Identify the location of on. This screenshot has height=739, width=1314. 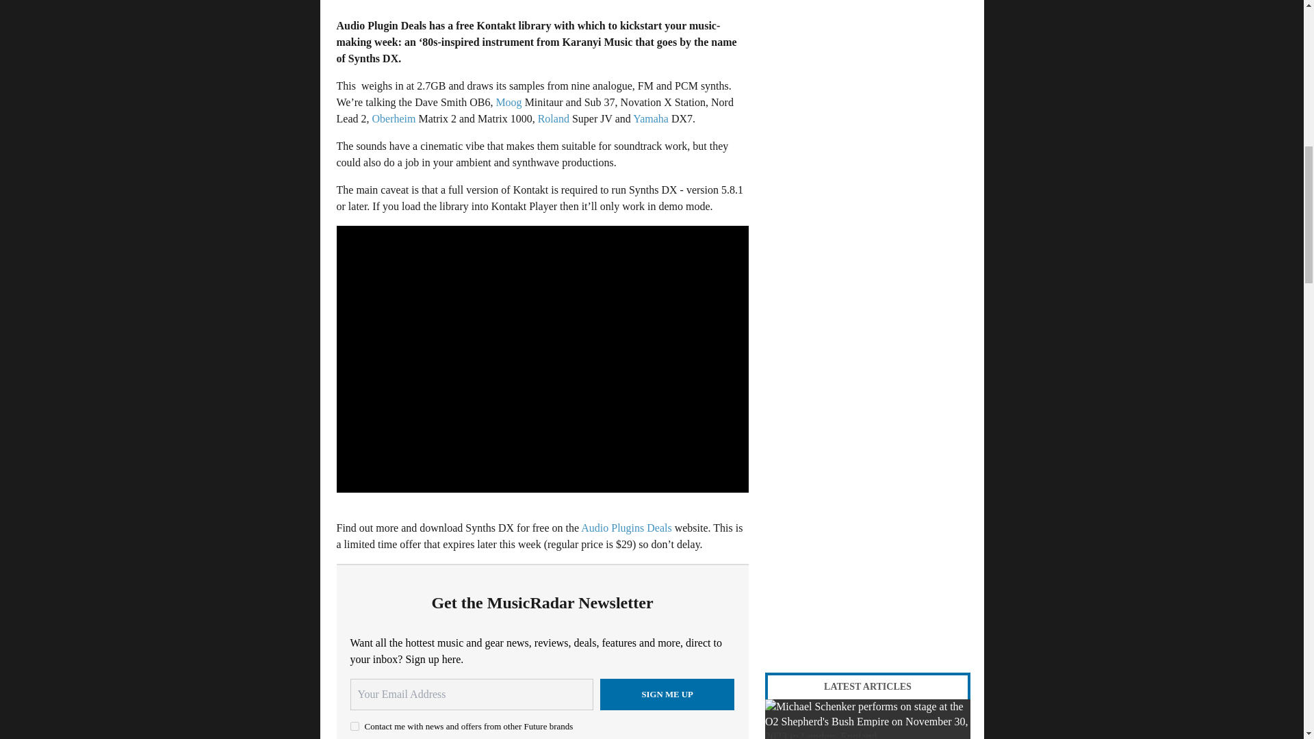
(355, 727).